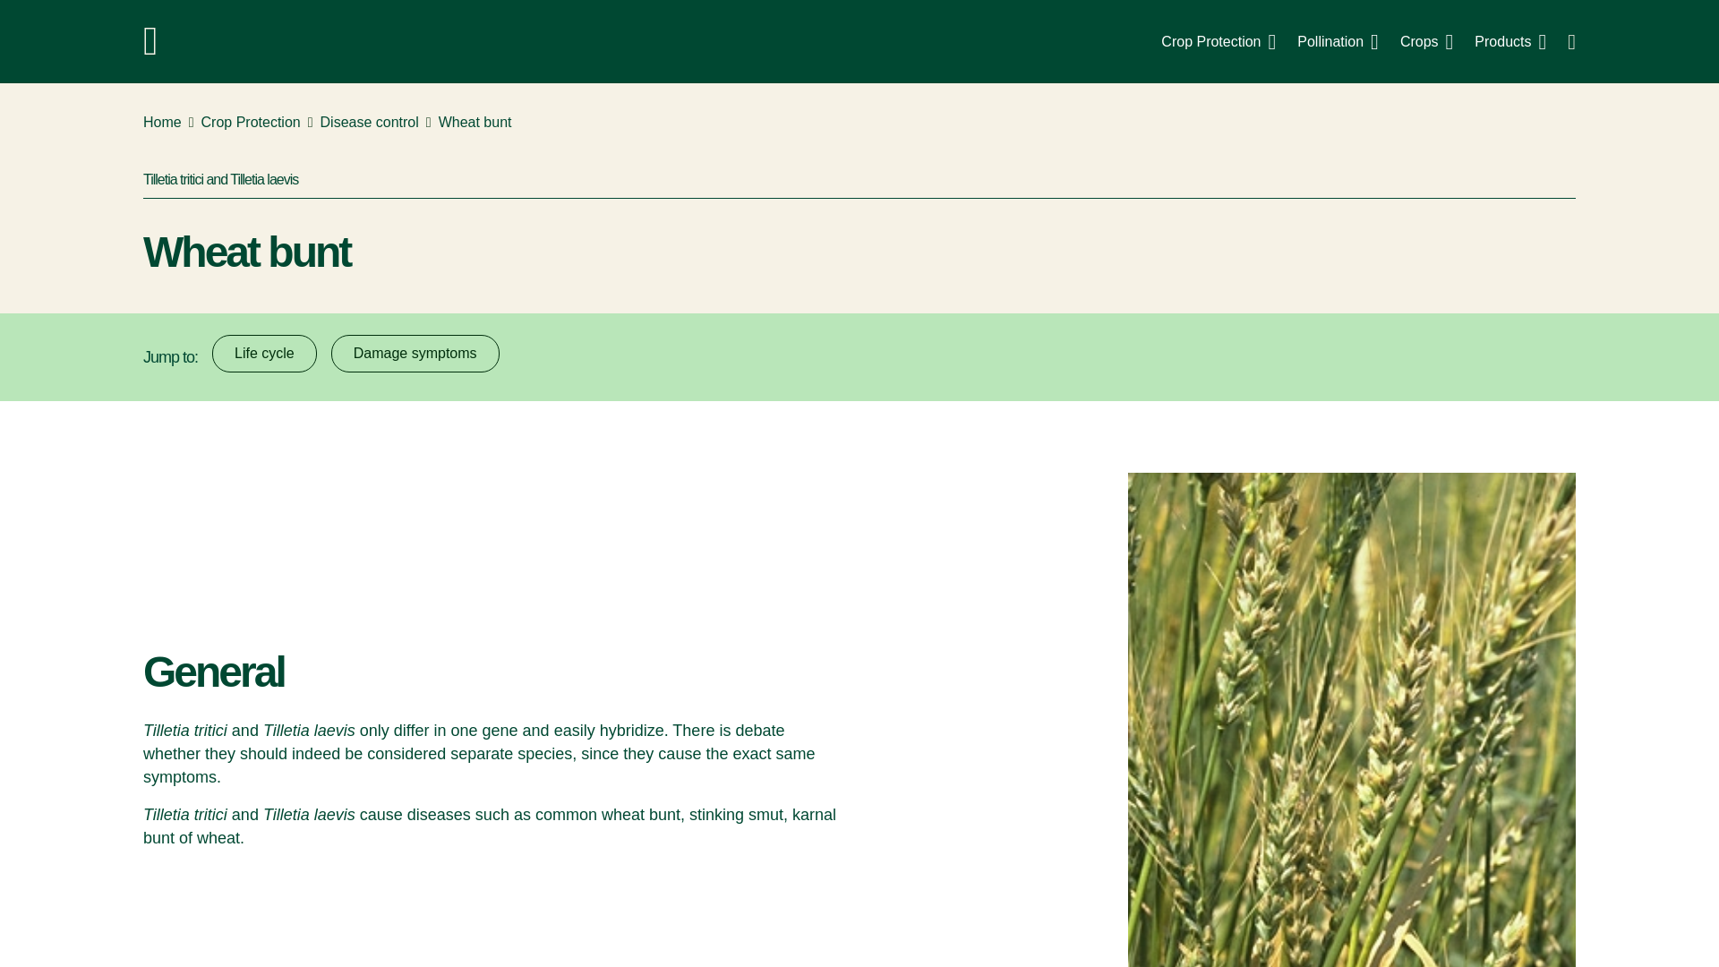  I want to click on Disease control, so click(859, 41).